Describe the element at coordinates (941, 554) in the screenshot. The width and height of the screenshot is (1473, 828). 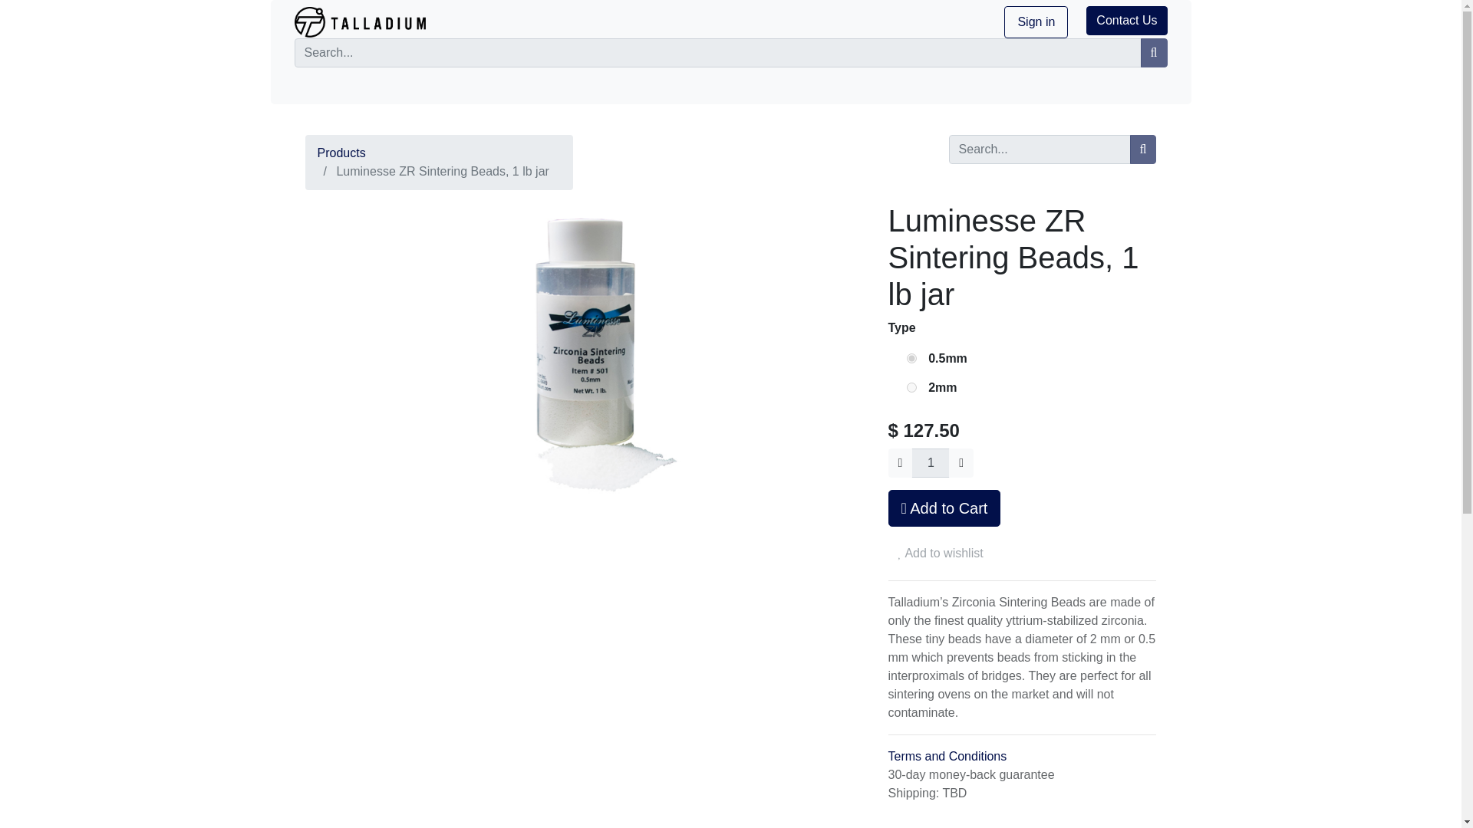
I see `Add to wishlist` at that location.